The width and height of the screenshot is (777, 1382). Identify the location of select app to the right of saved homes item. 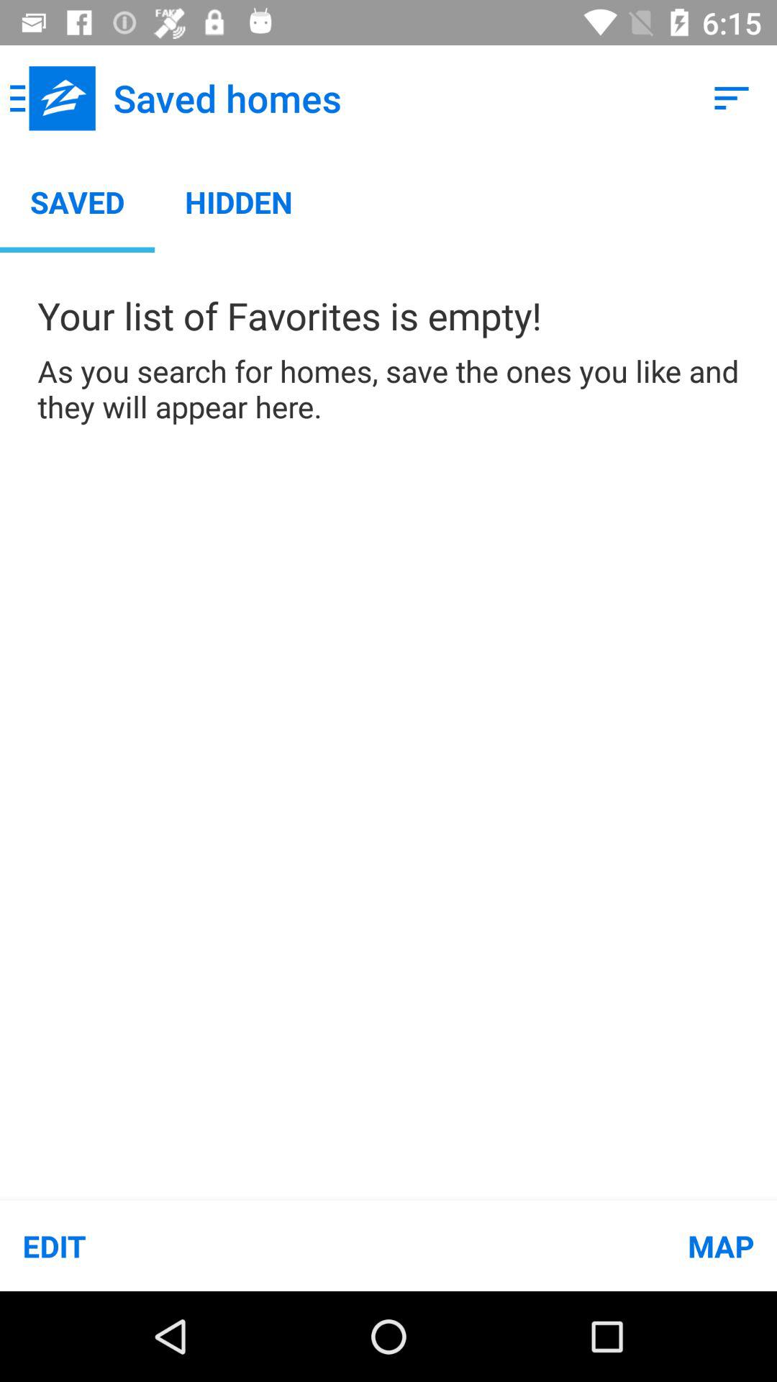
(731, 98).